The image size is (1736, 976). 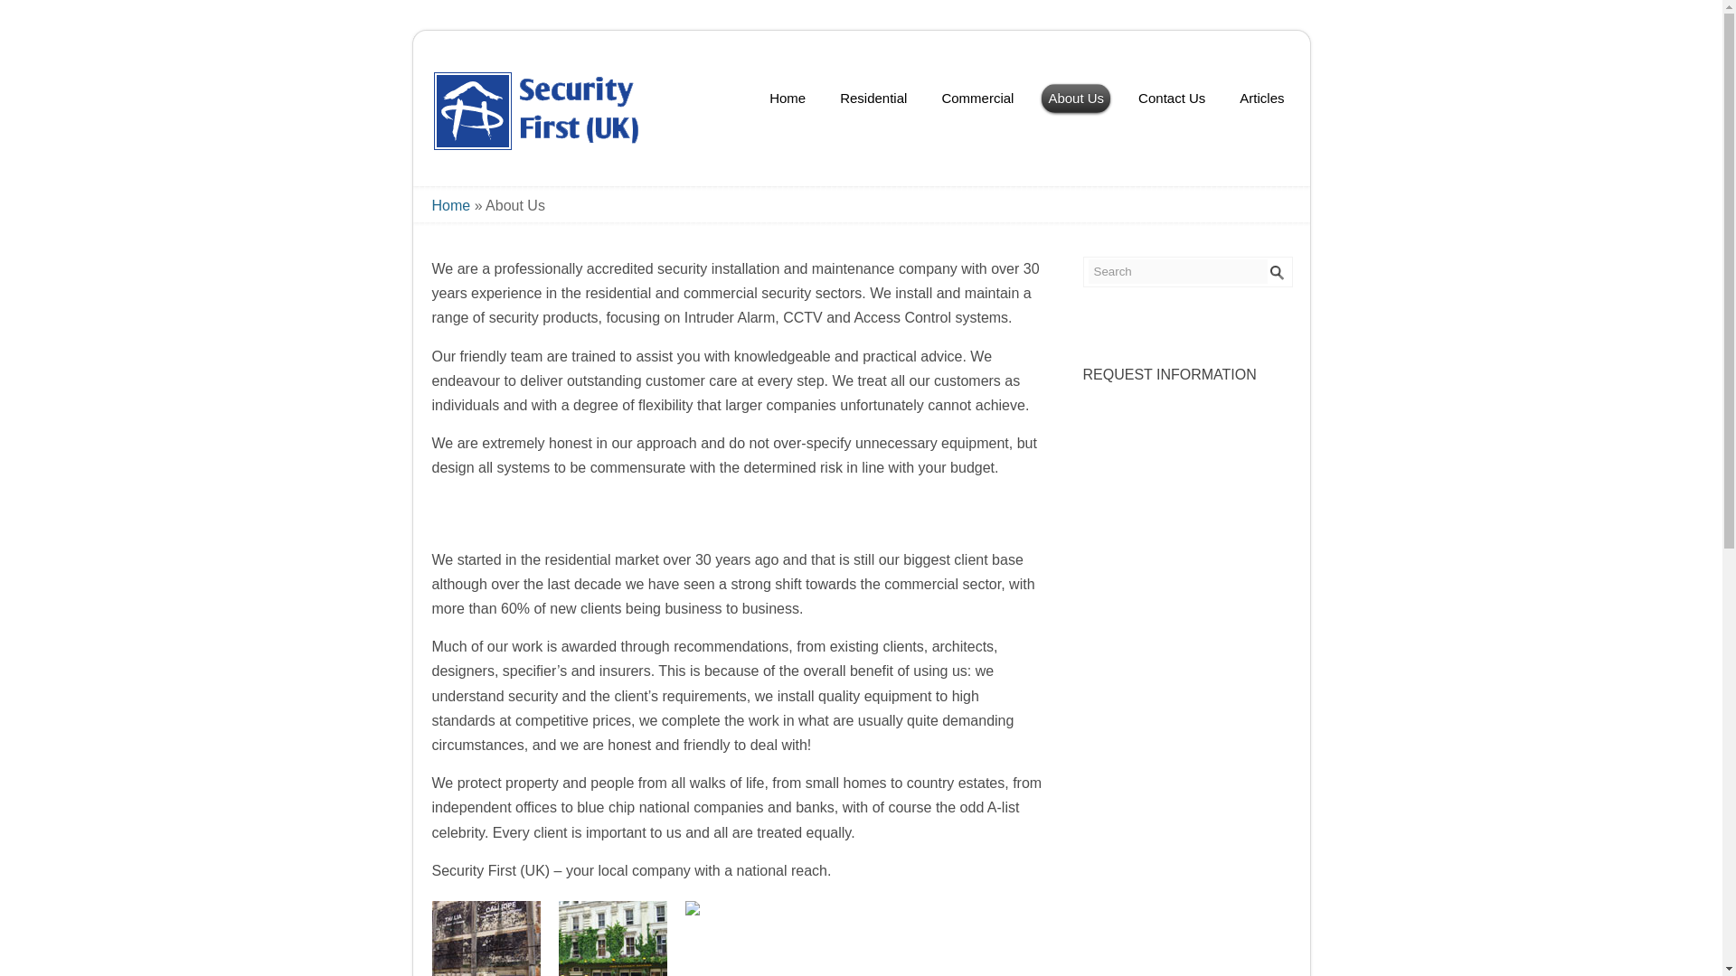 What do you see at coordinates (613, 938) in the screenshot?
I see `About Us 2` at bounding box center [613, 938].